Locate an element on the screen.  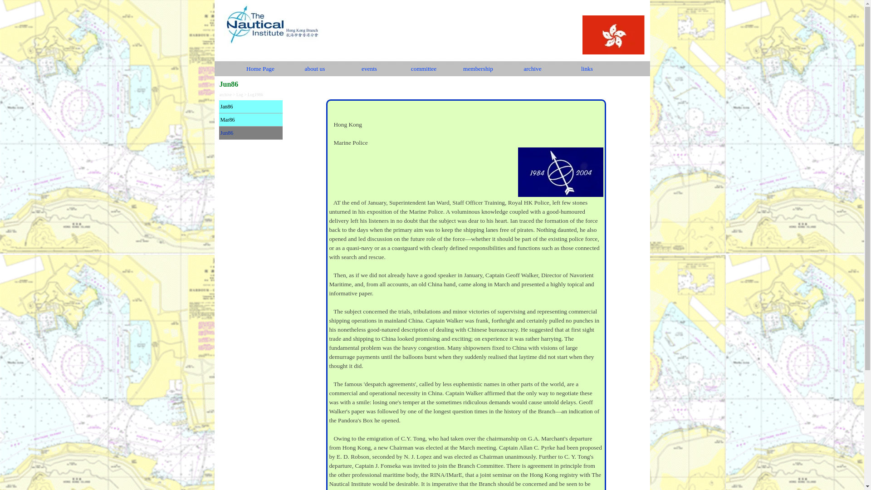
about us is located at coordinates (315, 69).